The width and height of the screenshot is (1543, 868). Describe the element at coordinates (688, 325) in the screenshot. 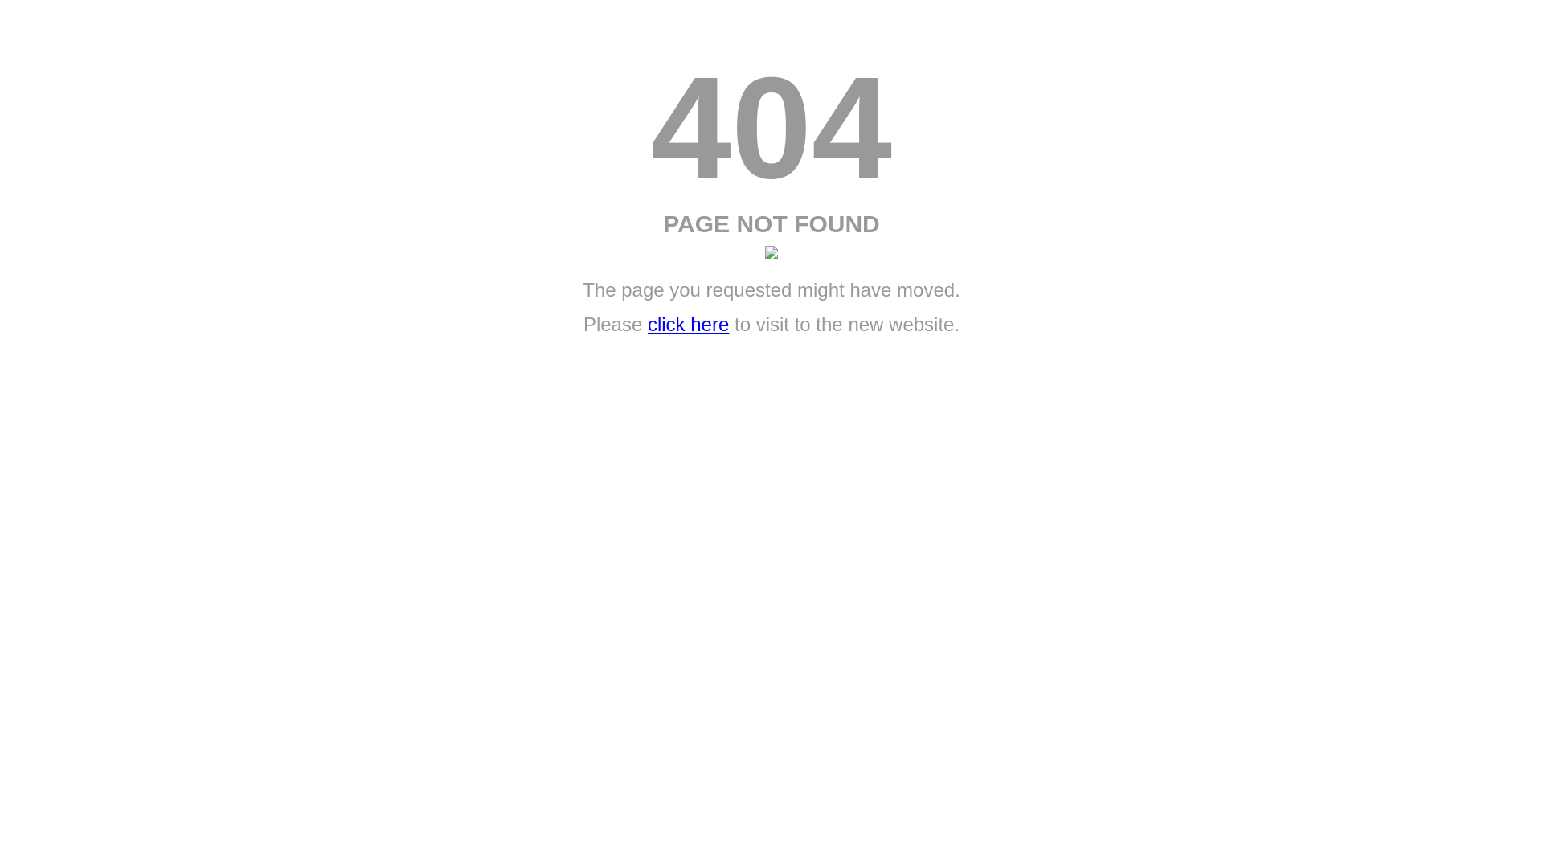

I see `click here` at that location.